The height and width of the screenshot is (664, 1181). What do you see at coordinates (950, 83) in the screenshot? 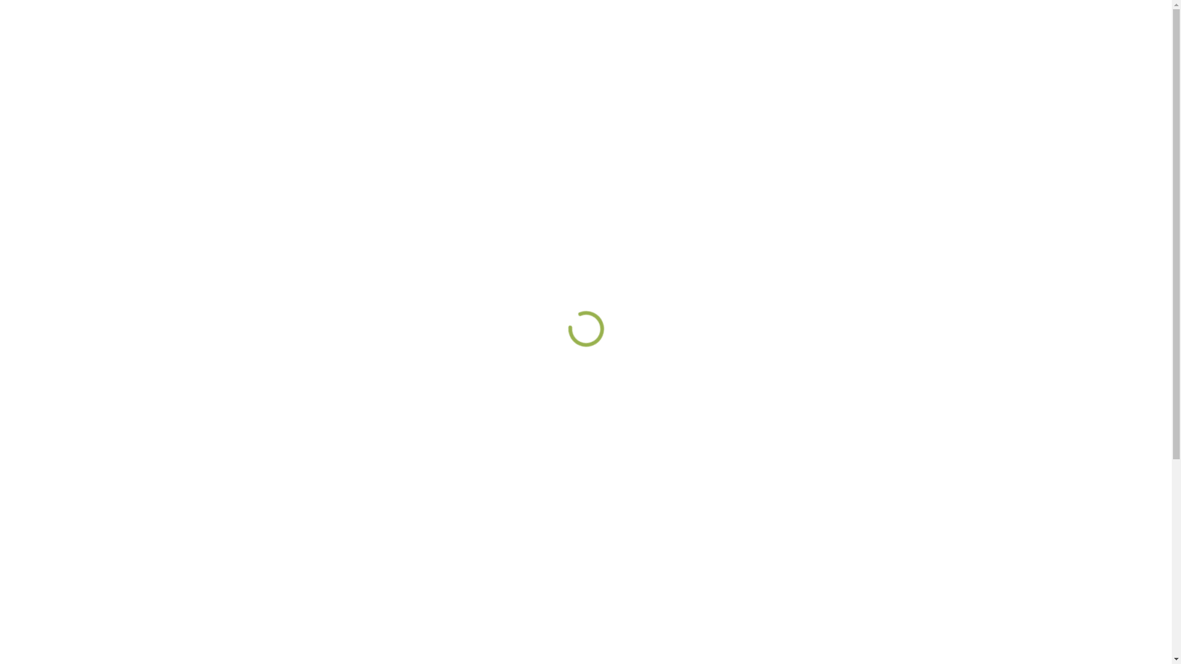
I see `HOME` at bounding box center [950, 83].